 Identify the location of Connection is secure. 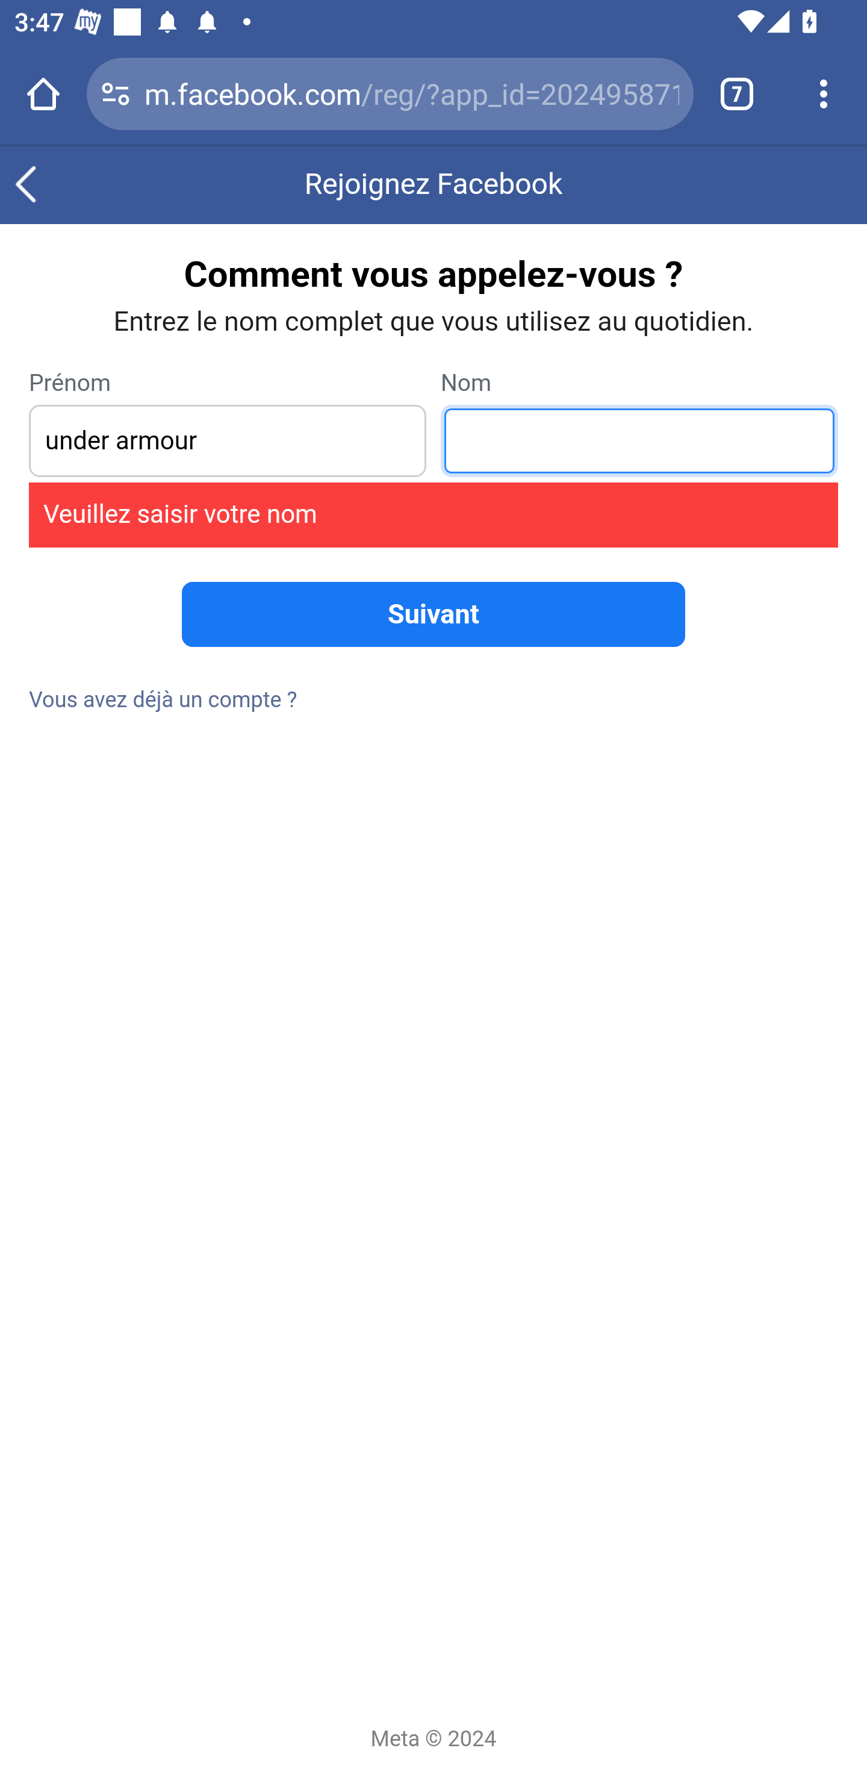
(116, 93).